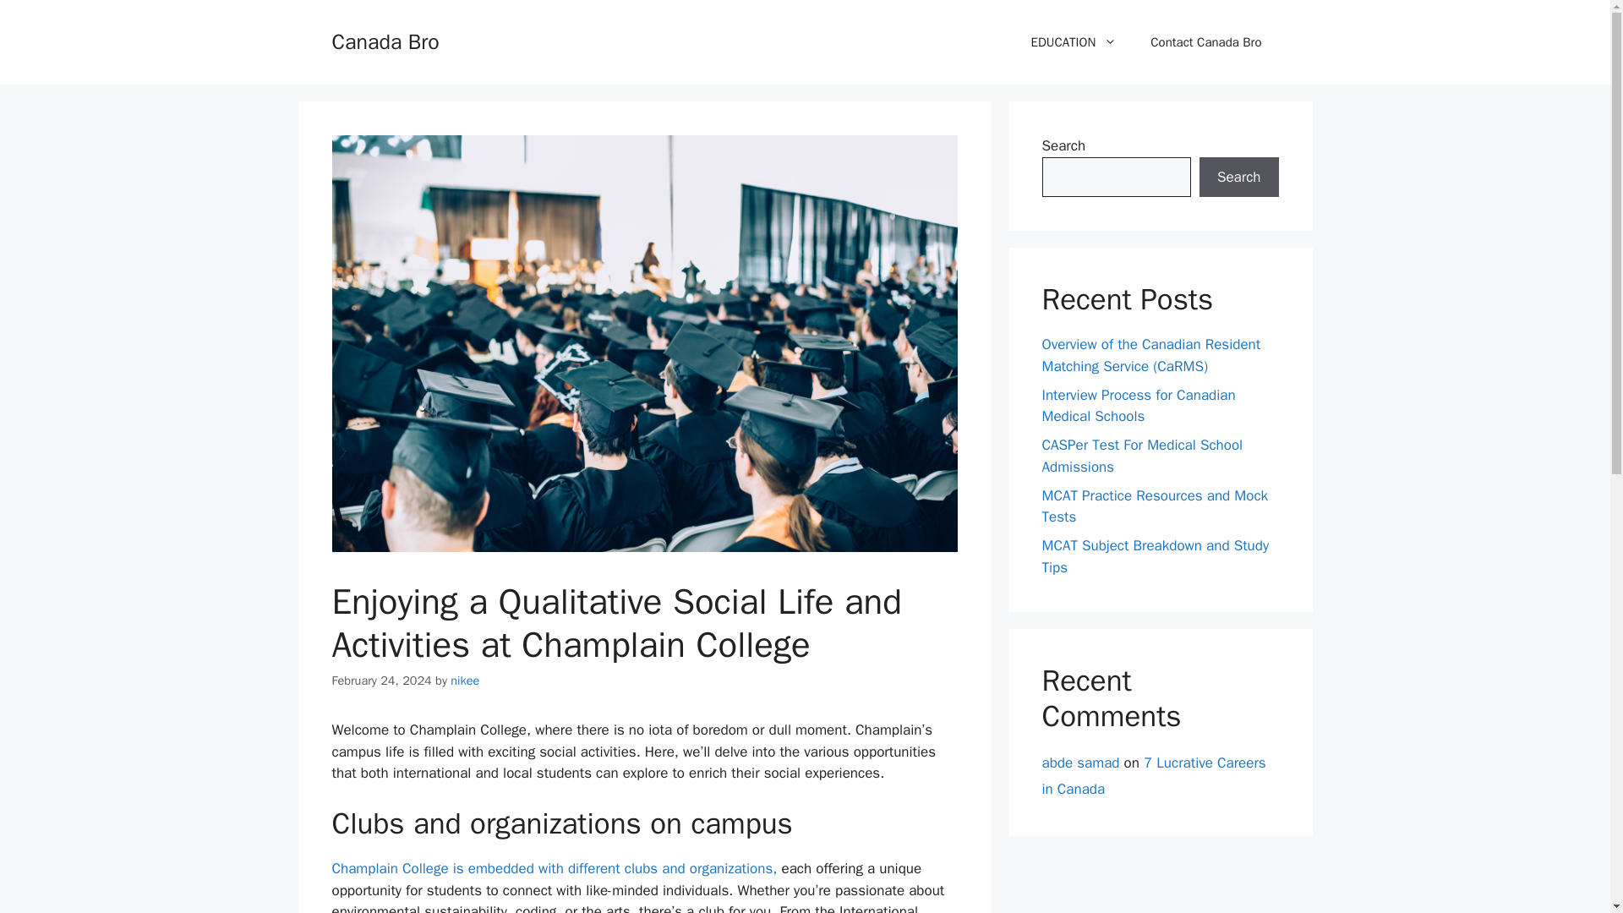 This screenshot has width=1623, height=913. I want to click on abde samad, so click(1080, 763).